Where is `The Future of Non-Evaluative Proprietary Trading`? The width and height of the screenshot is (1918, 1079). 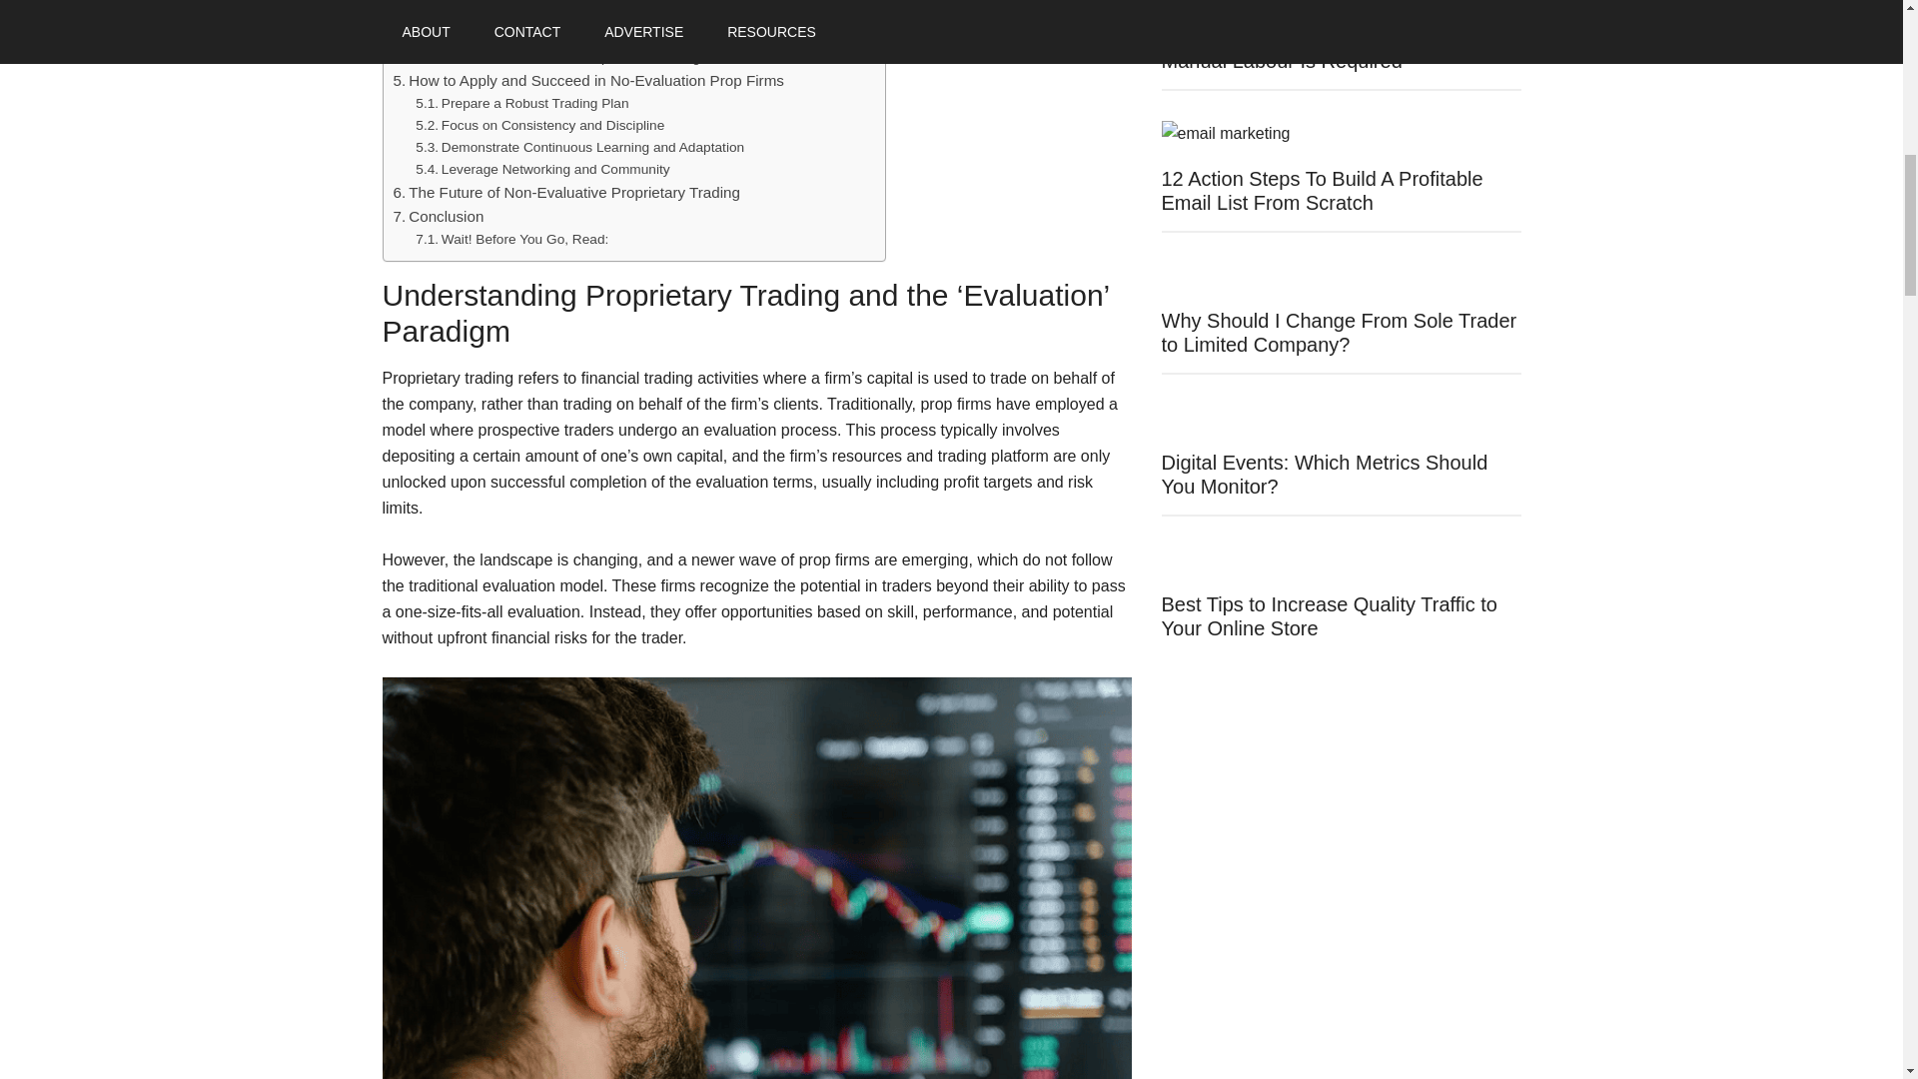 The Future of Non-Evaluative Proprietary Trading is located at coordinates (566, 193).